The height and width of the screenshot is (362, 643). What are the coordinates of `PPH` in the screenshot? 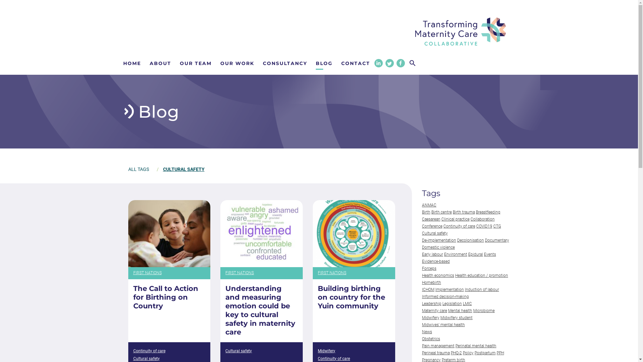 It's located at (500, 353).